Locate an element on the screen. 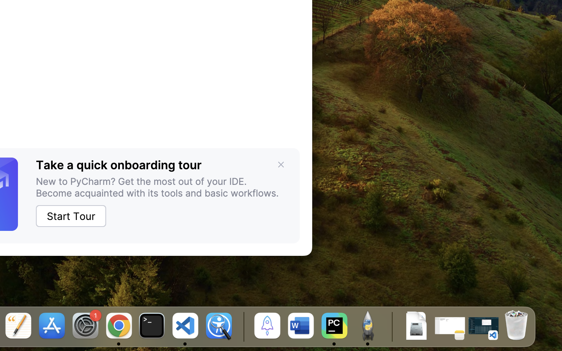  New to PyCharm? Get the most out of your IDE. Become acquainted with its tools and basic workflows. is located at coordinates (162, 187).